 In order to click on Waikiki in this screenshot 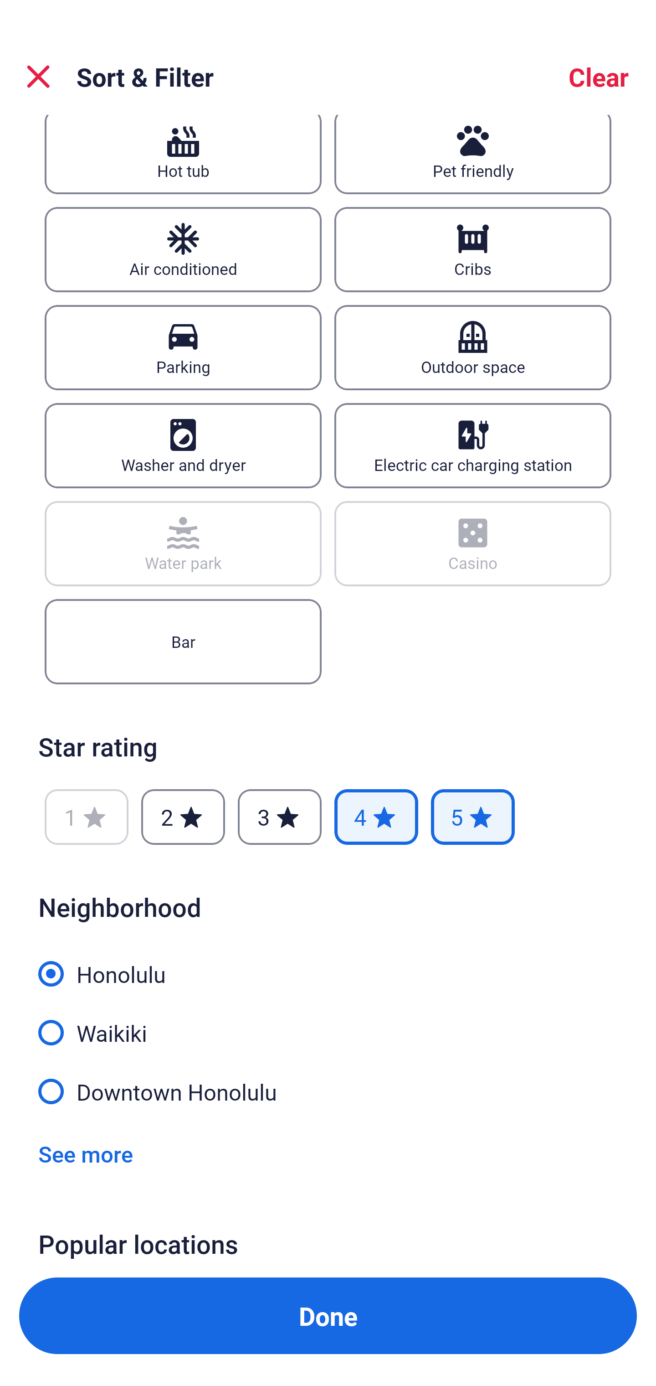, I will do `click(328, 1023)`.